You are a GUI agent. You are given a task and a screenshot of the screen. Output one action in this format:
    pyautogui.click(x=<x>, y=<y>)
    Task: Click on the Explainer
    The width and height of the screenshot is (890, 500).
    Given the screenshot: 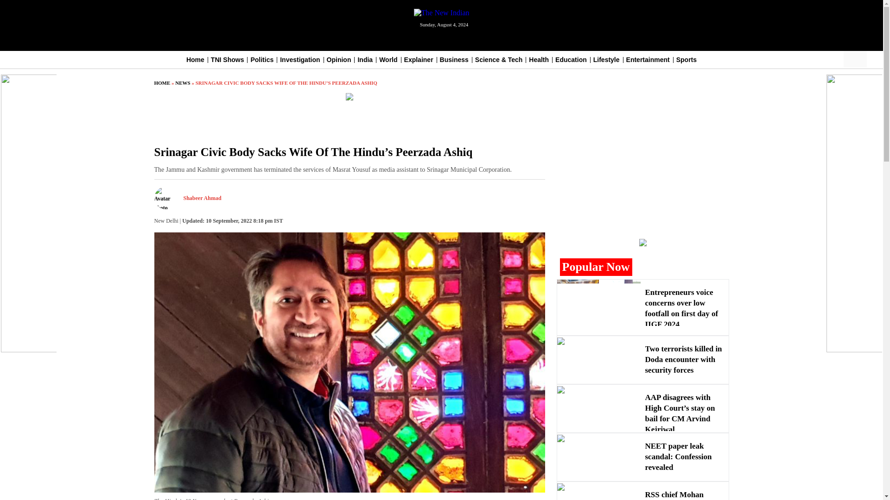 What is the action you would take?
    pyautogui.click(x=419, y=59)
    